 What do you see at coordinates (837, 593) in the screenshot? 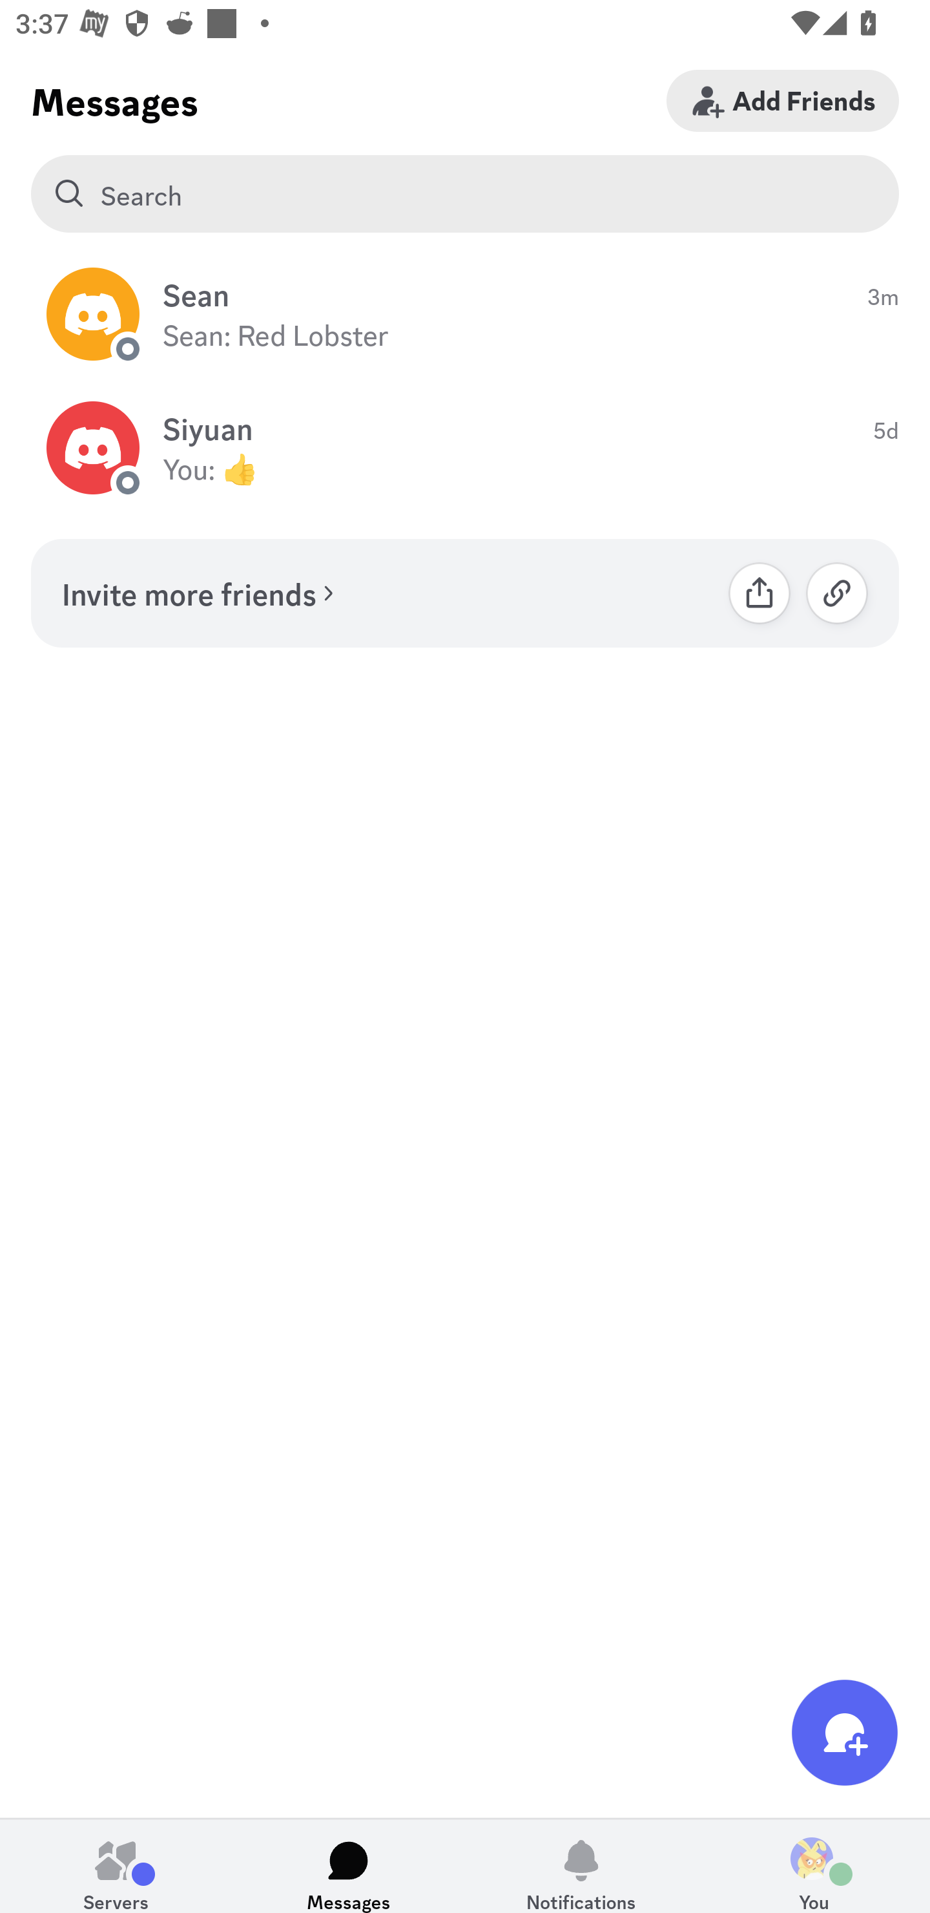
I see `Copy Link` at bounding box center [837, 593].